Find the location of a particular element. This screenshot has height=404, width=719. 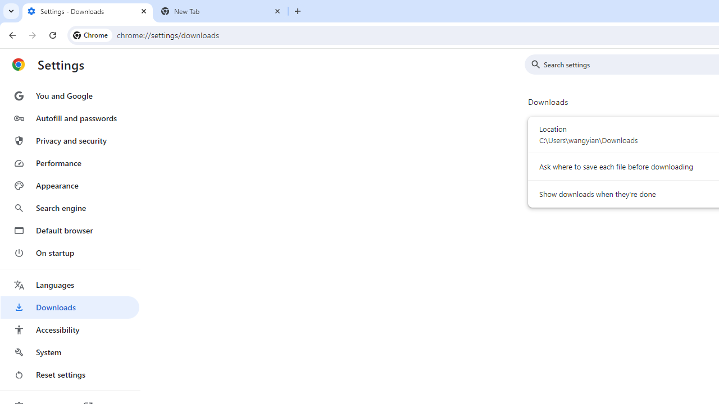

Settings - Downloads is located at coordinates (88, 11).